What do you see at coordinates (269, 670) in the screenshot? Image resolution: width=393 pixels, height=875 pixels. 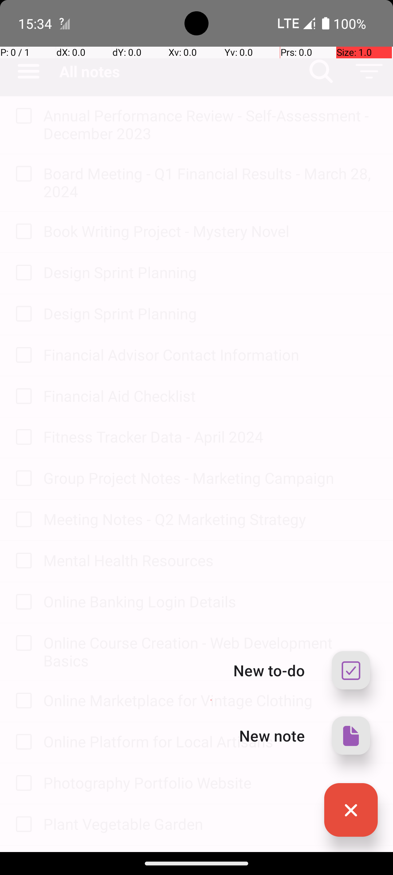 I see `New to-do` at bounding box center [269, 670].